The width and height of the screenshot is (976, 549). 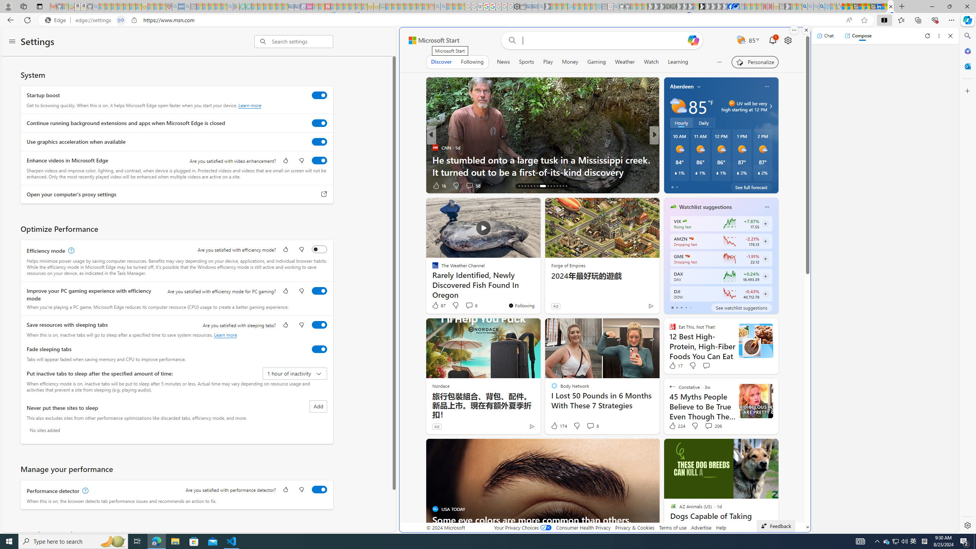 I want to click on Open settings, so click(x=788, y=40).